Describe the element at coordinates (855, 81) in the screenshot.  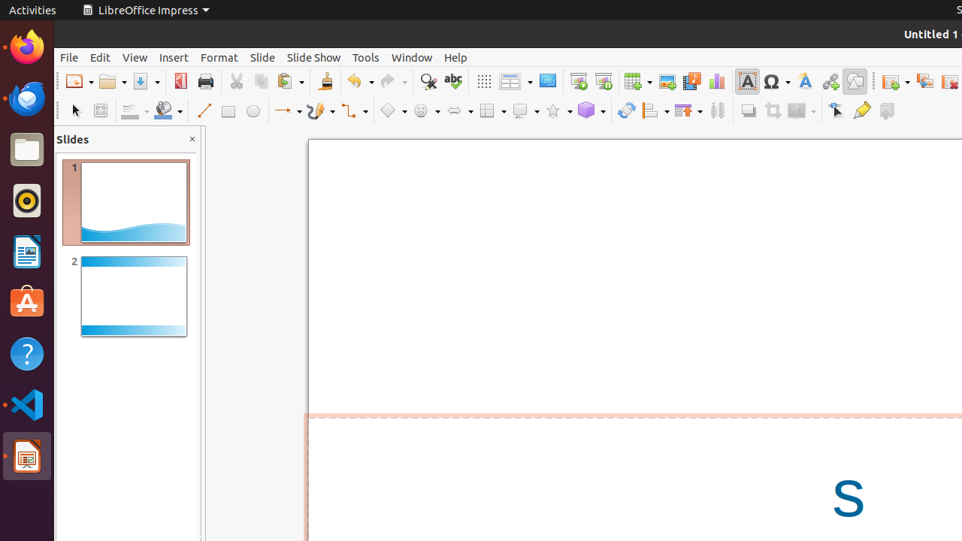
I see `Draw Functions` at that location.